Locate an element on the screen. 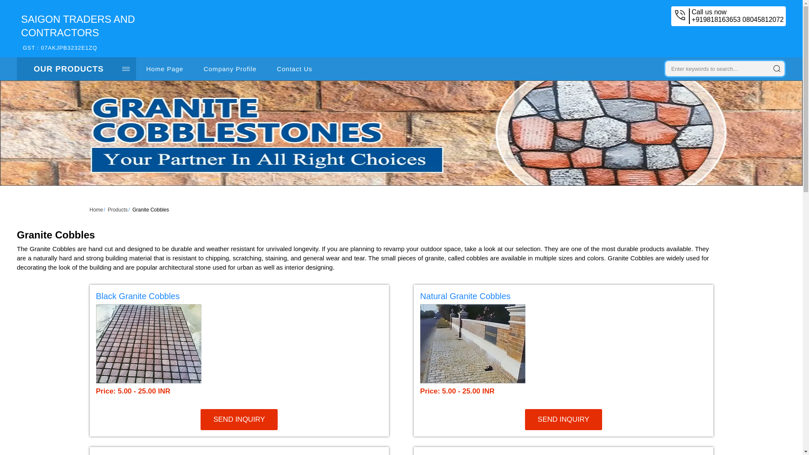 The width and height of the screenshot is (809, 455). Grey Granite Cobbles is located at coordinates (78, 33).